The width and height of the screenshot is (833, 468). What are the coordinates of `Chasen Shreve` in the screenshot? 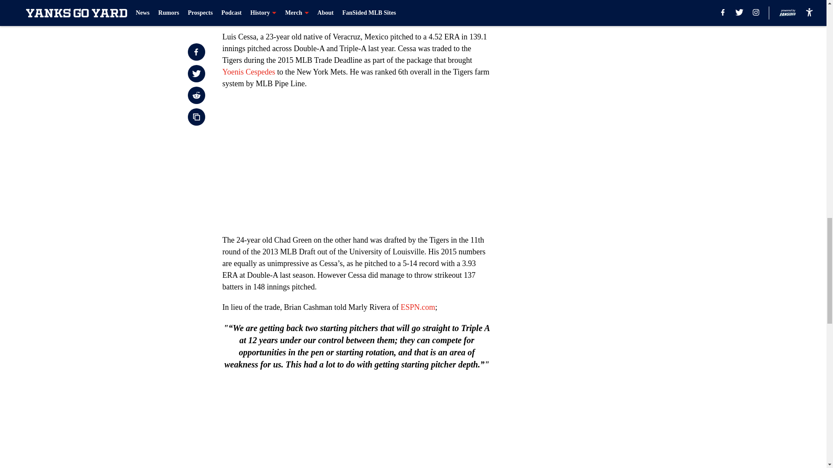 It's located at (442, 4).